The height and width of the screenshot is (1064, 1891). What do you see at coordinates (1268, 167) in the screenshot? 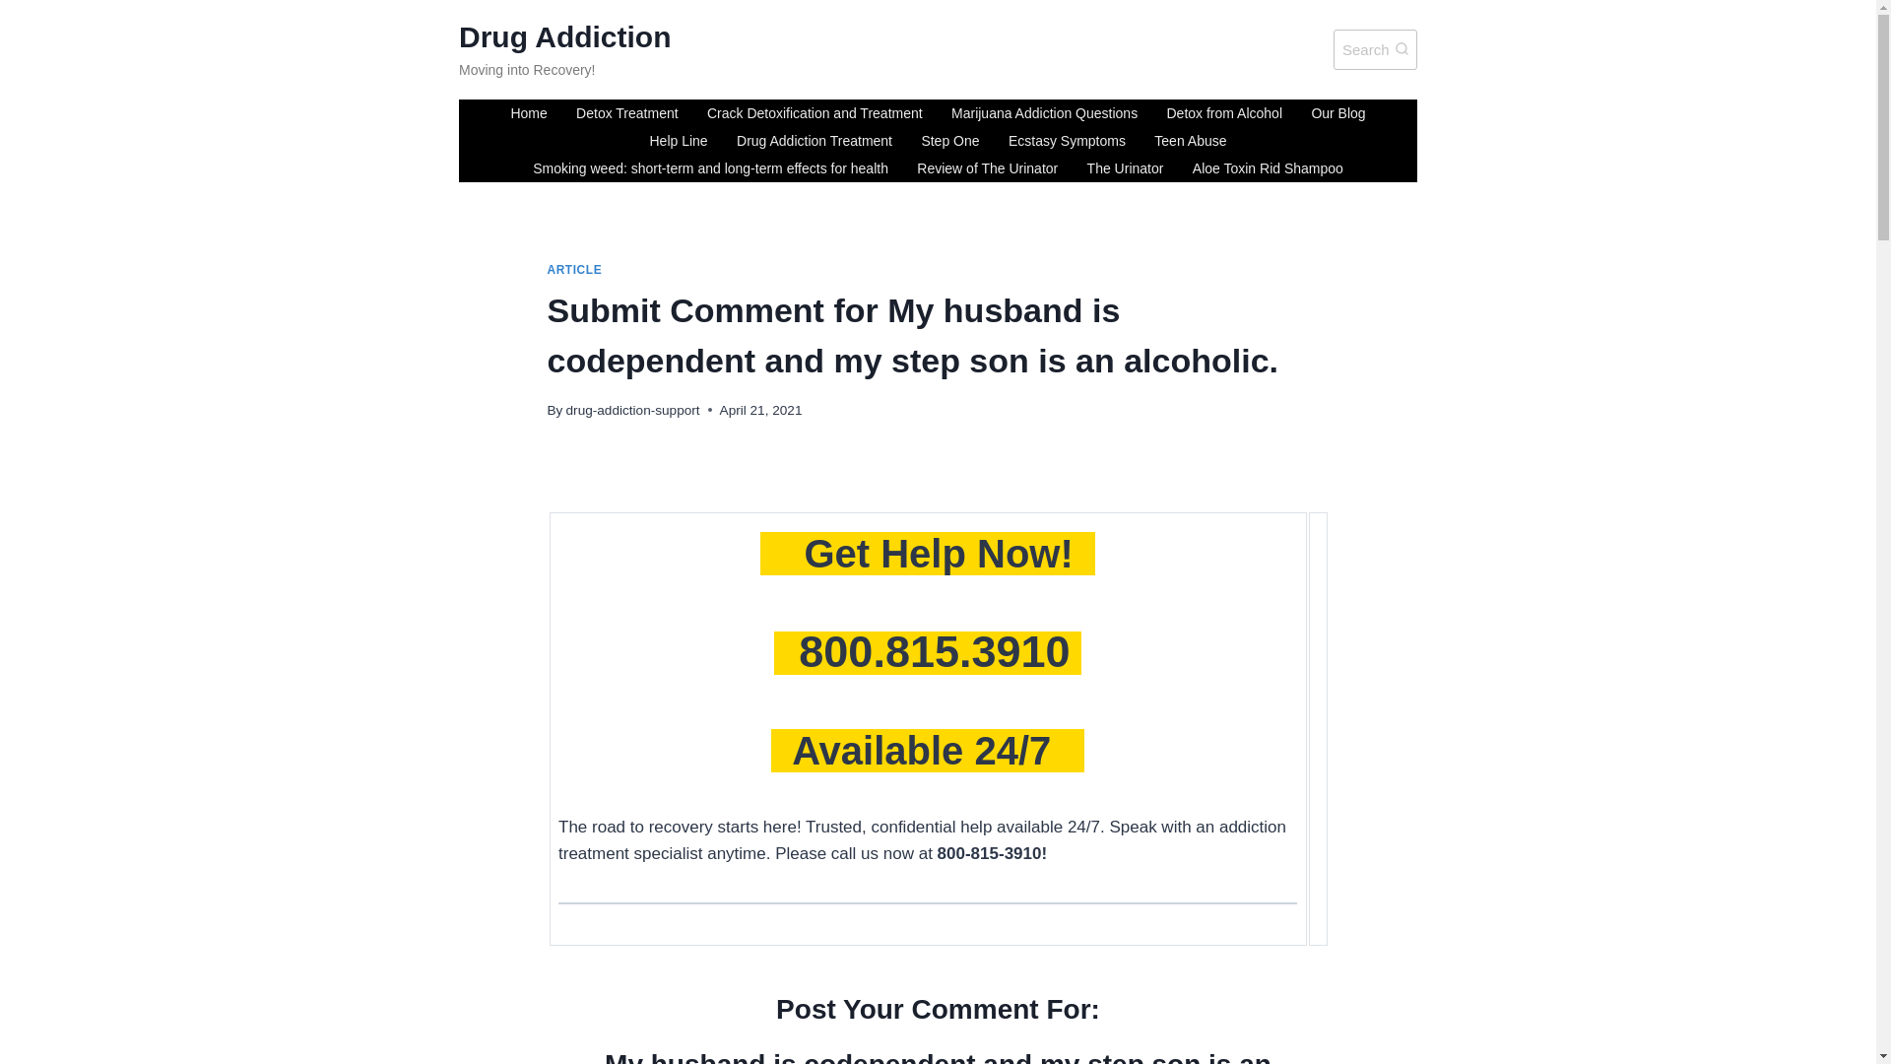
I see `Aloe Toxin Rid Shampoo` at bounding box center [1268, 167].